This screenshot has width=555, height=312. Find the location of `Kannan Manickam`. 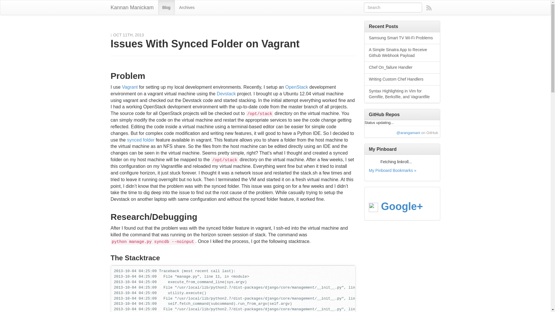

Kannan Manickam is located at coordinates (132, 8).